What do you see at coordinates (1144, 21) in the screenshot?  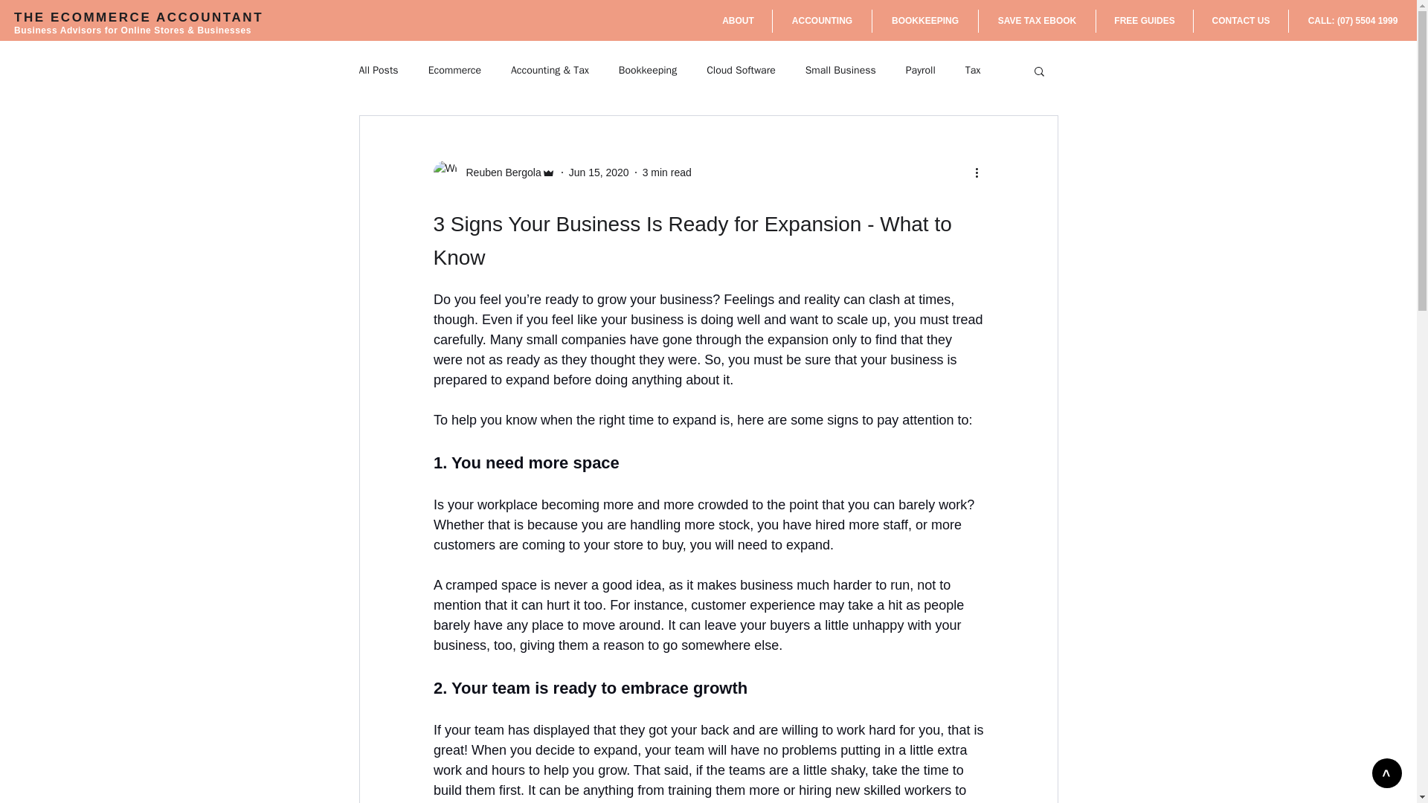 I see `FREE GUIDES` at bounding box center [1144, 21].